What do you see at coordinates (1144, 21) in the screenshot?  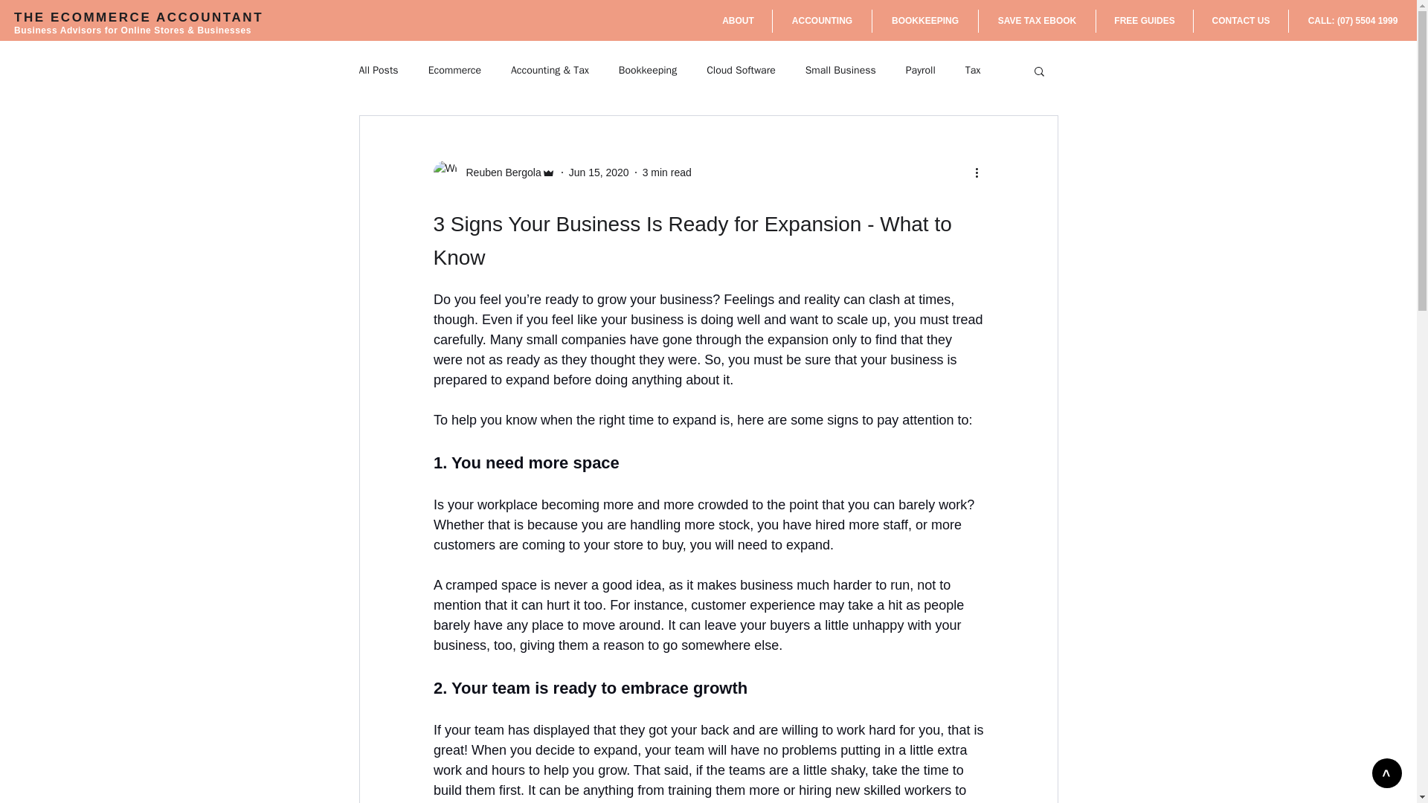 I see `FREE GUIDES` at bounding box center [1144, 21].